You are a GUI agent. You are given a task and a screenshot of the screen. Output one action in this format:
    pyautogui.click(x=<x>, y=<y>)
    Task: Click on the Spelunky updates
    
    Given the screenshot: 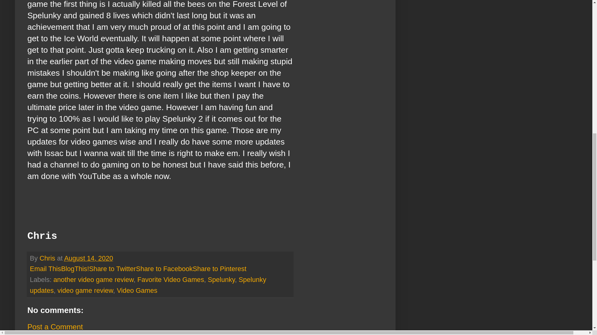 What is the action you would take?
    pyautogui.click(x=148, y=285)
    